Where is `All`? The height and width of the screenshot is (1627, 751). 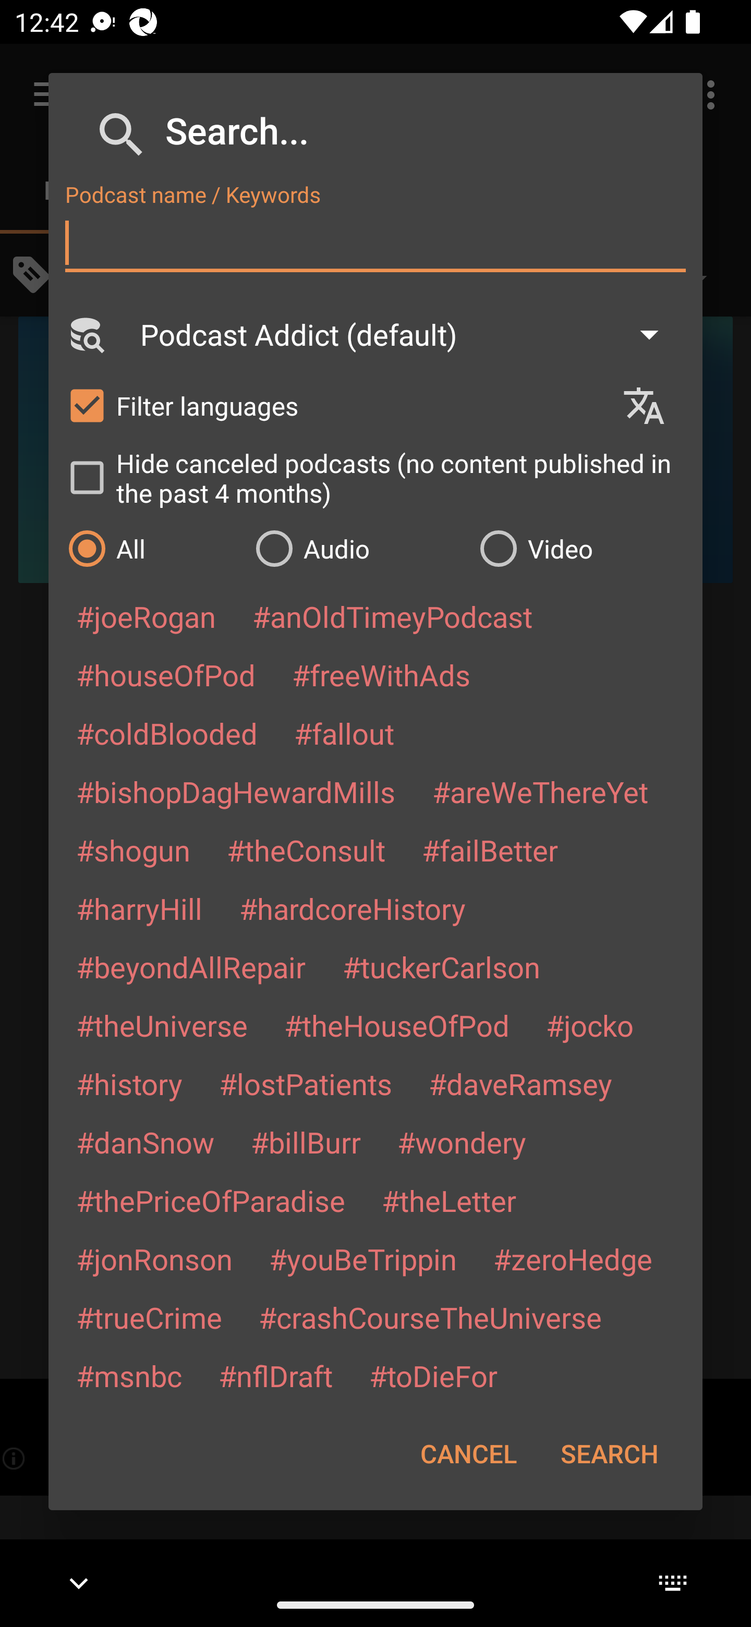 All is located at coordinates (151, 548).